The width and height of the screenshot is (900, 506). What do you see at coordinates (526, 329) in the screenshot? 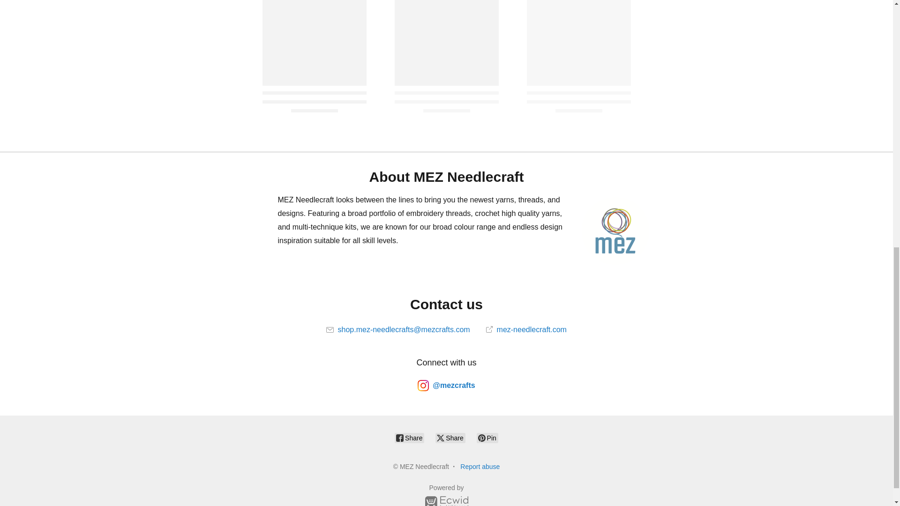
I see `mez-needlecraft.com` at bounding box center [526, 329].